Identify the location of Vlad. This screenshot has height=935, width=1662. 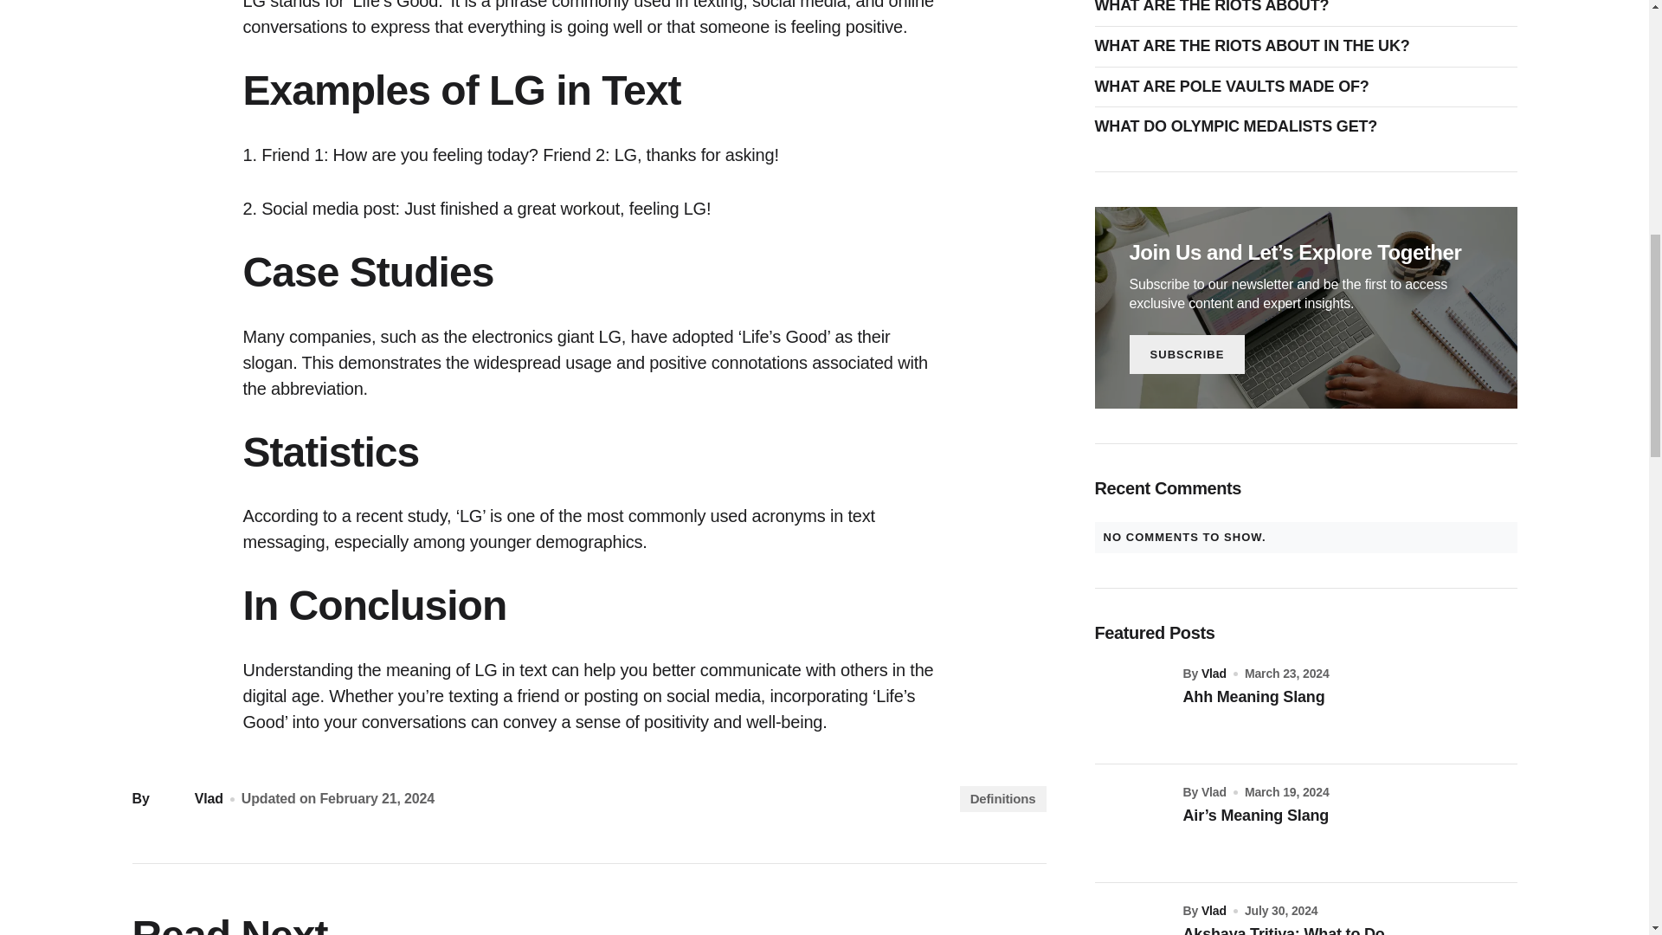
(187, 798).